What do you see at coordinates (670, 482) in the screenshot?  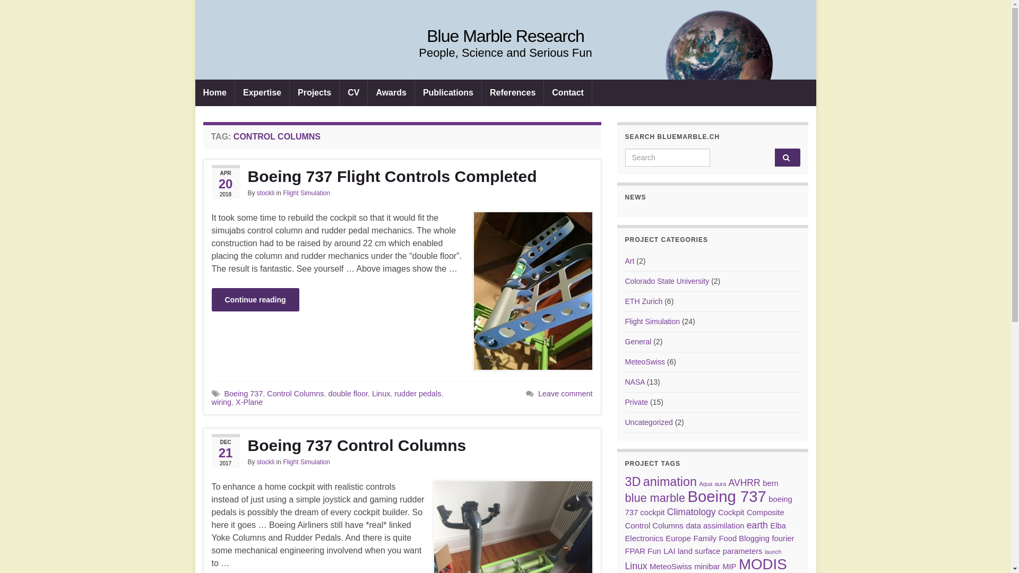 I see `animation` at bounding box center [670, 482].